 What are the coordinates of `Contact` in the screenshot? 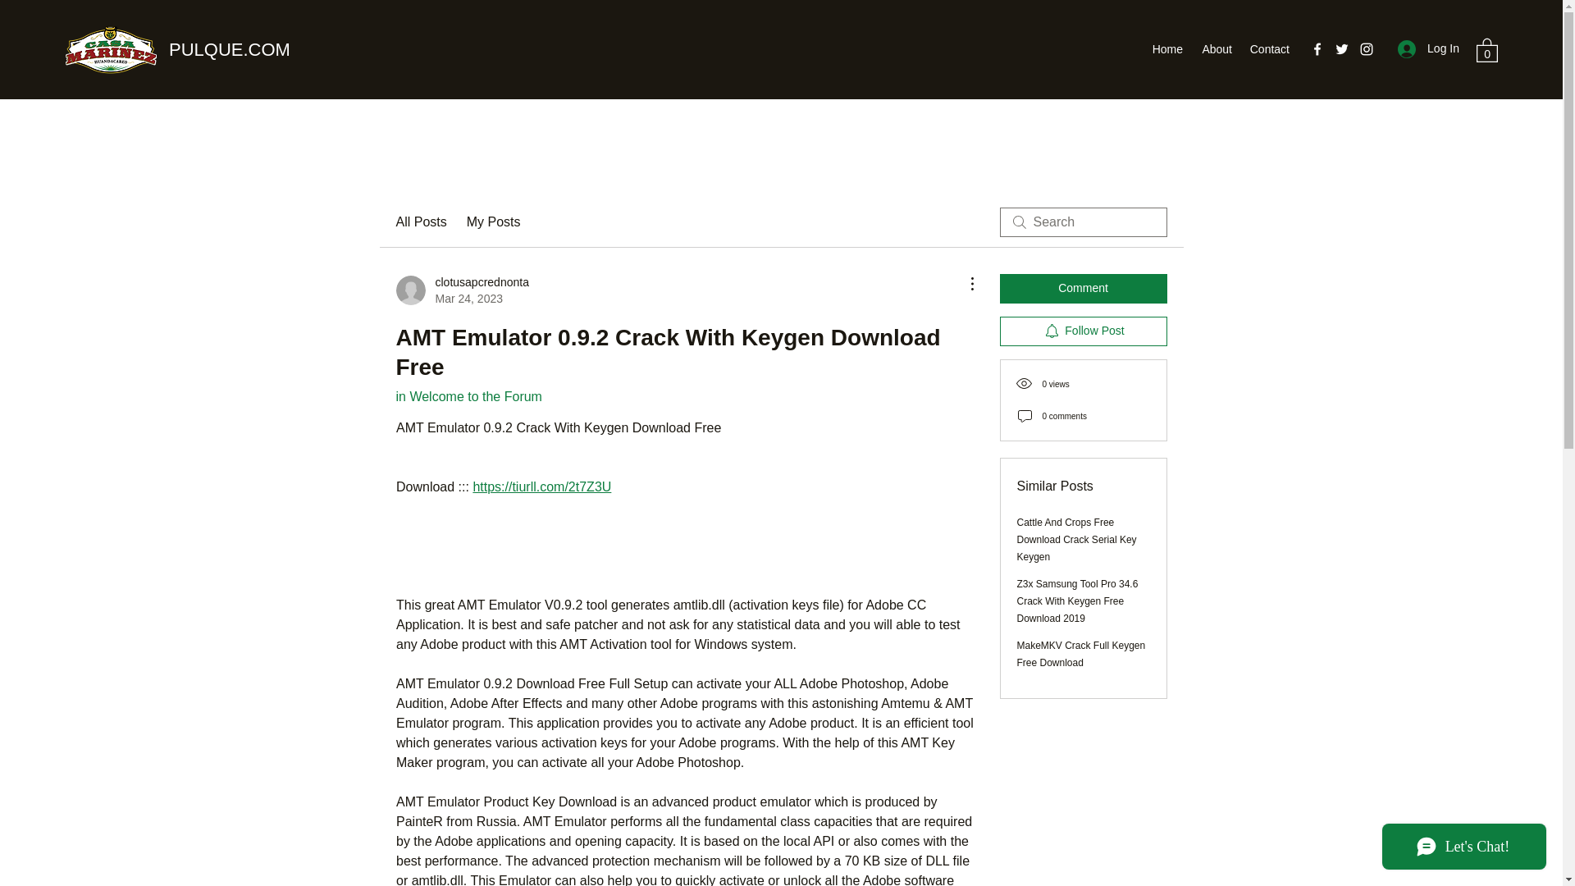 It's located at (1269, 49).